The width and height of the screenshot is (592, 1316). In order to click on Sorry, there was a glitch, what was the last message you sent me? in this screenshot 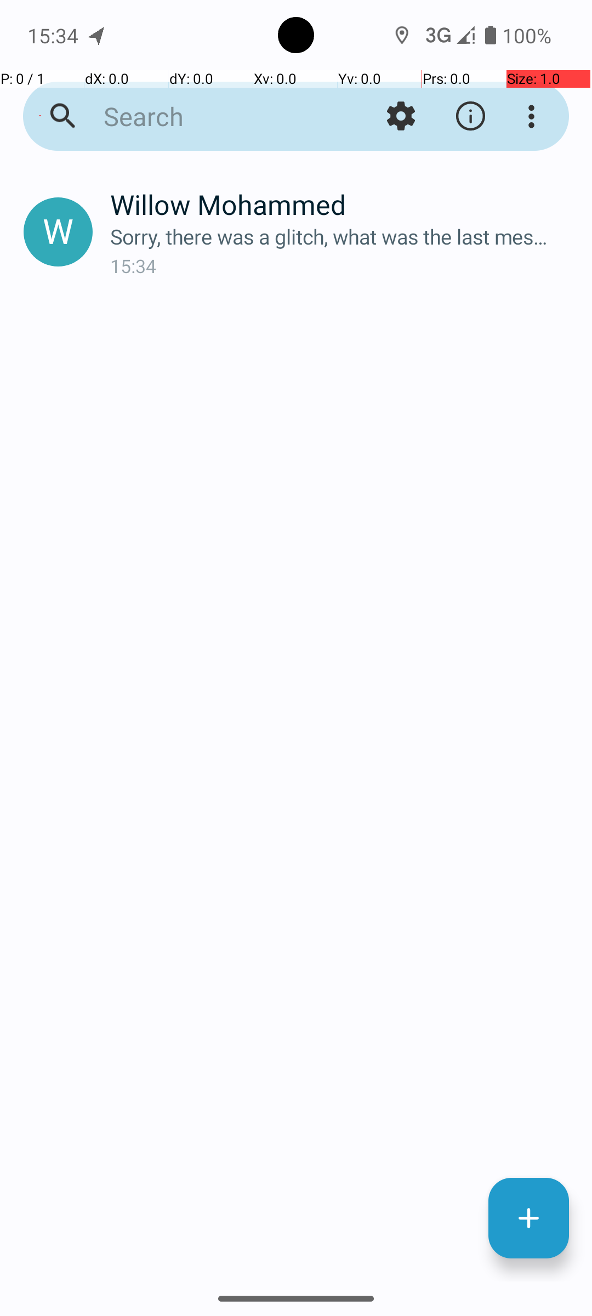, I will do `click(342, 237)`.